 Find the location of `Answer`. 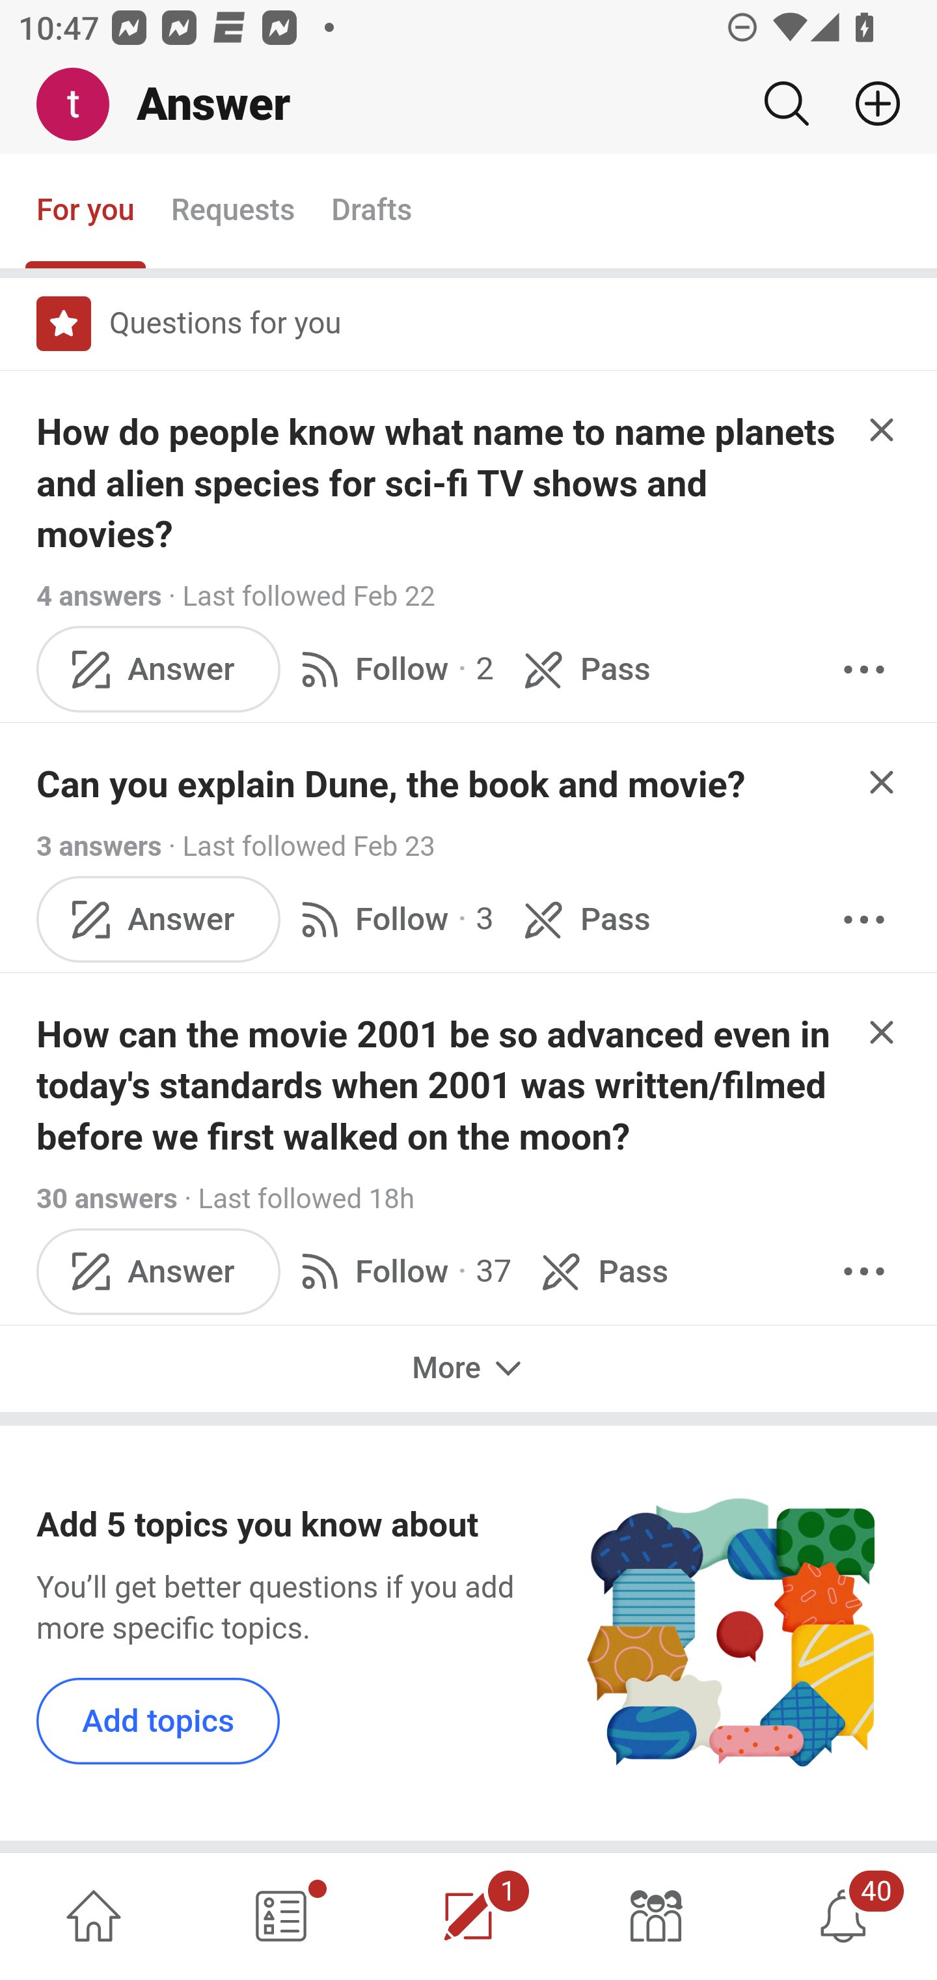

Answer is located at coordinates (159, 920).